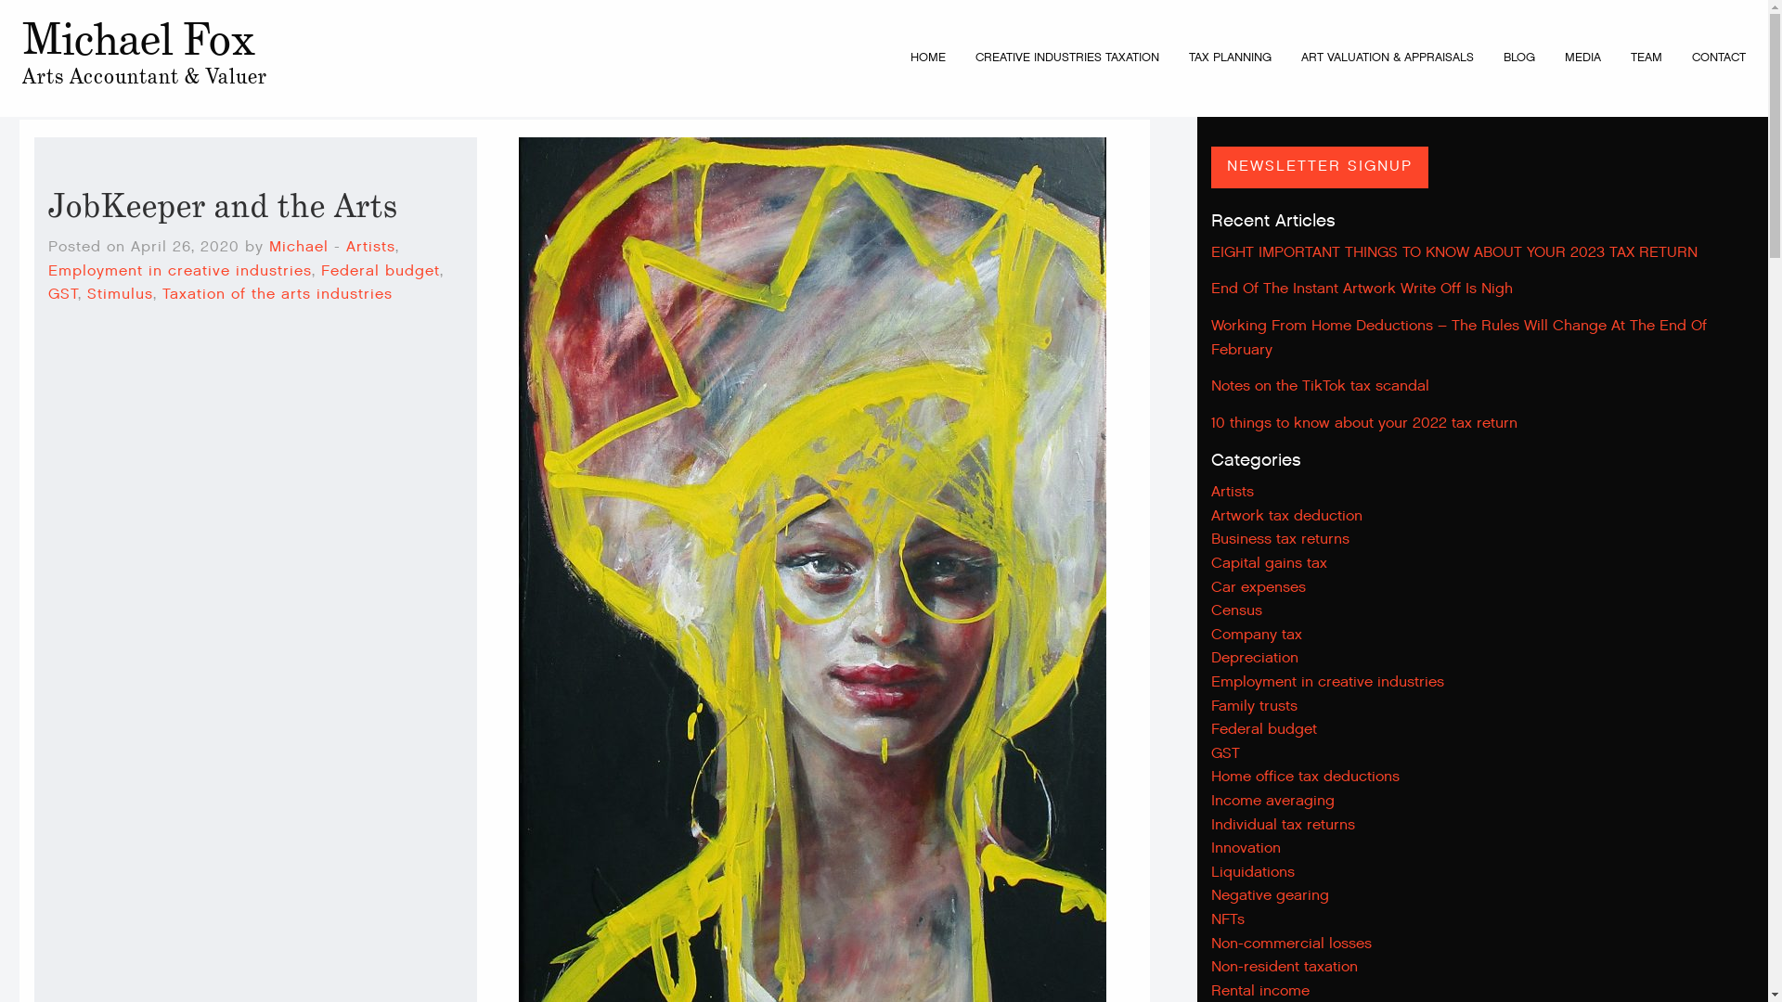 The image size is (1782, 1002). I want to click on CREATIVE INDUSTRIES TAXATION, so click(1067, 58).